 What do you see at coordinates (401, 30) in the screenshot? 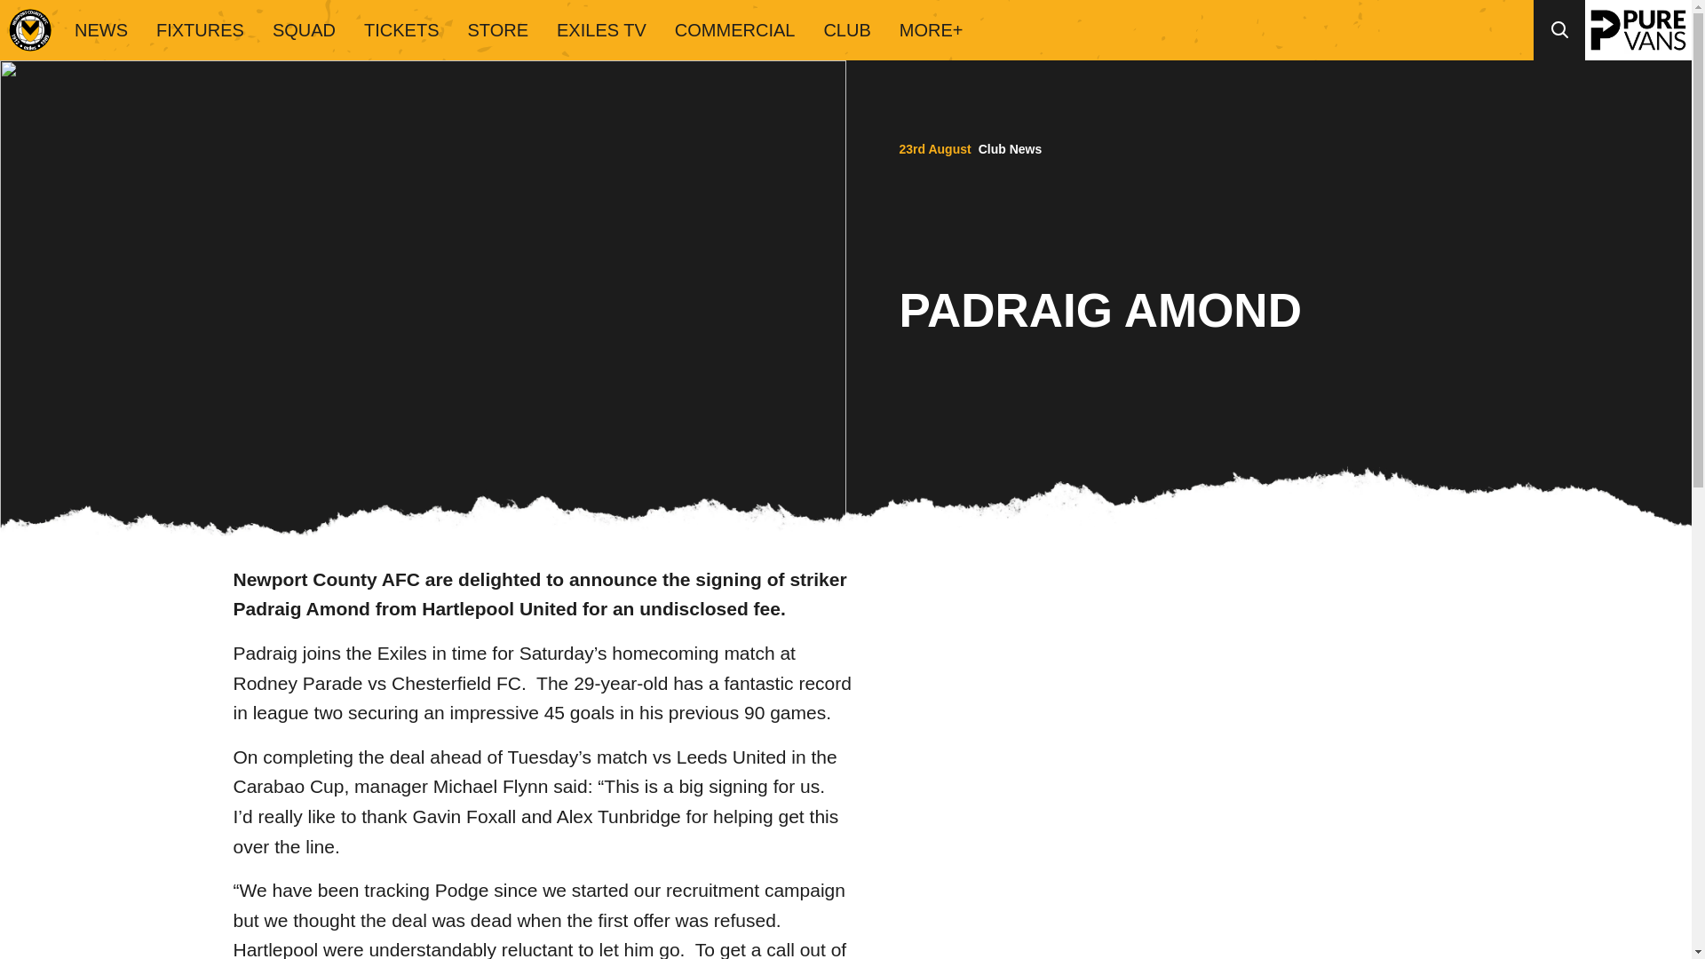
I see `TICKETS` at bounding box center [401, 30].